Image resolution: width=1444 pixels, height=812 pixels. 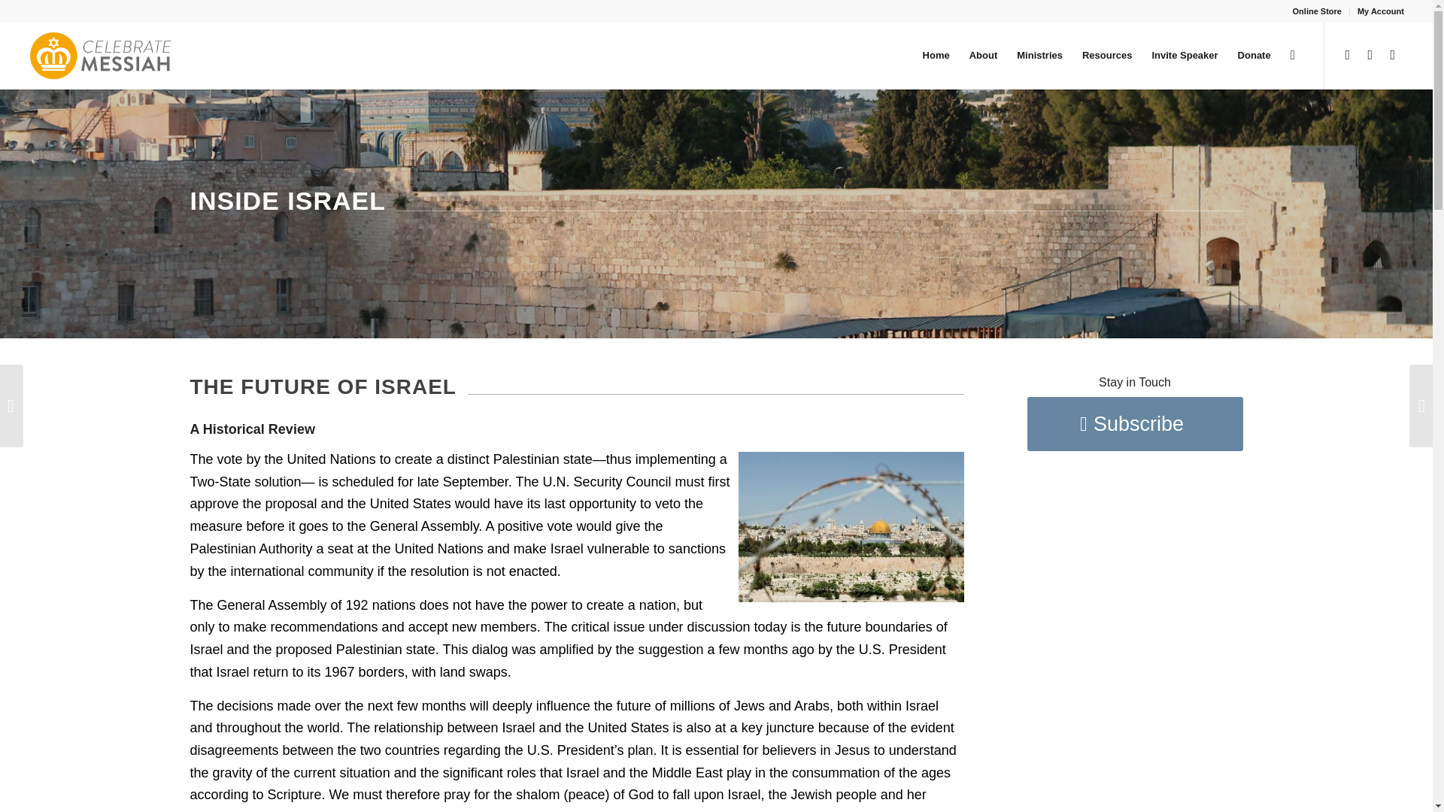 What do you see at coordinates (984, 56) in the screenshot?
I see `About` at bounding box center [984, 56].